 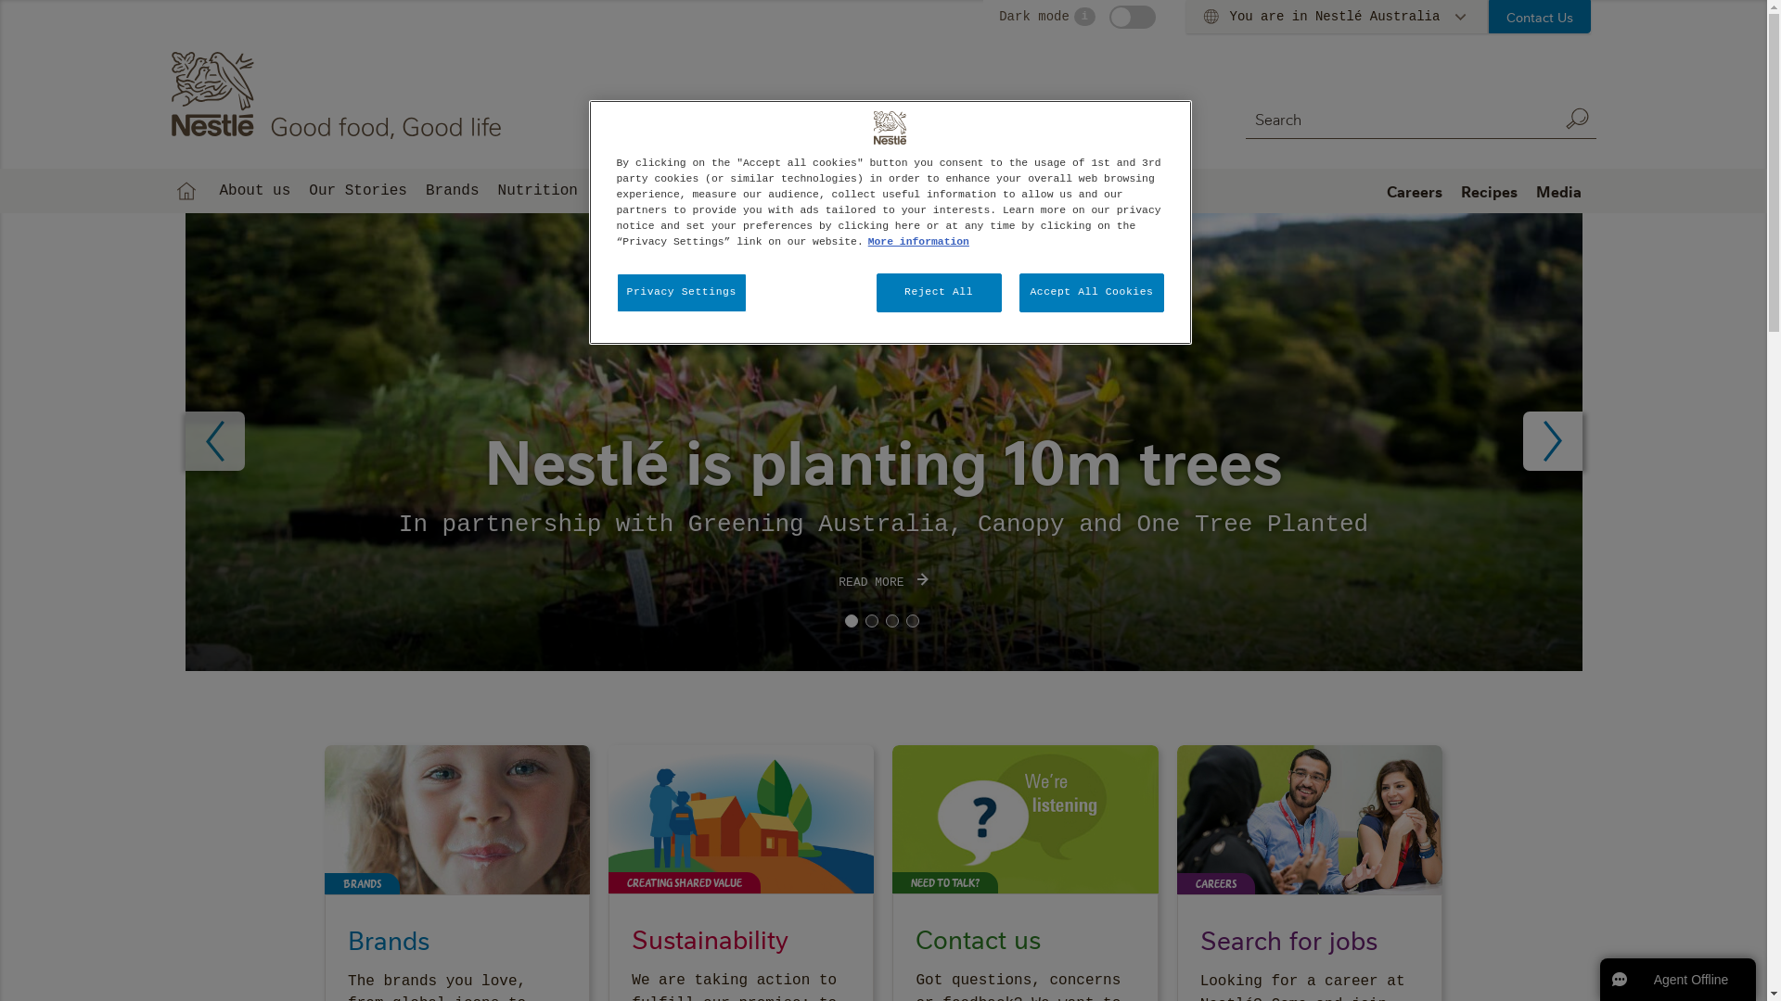 I want to click on Next, so click(x=1553, y=441).